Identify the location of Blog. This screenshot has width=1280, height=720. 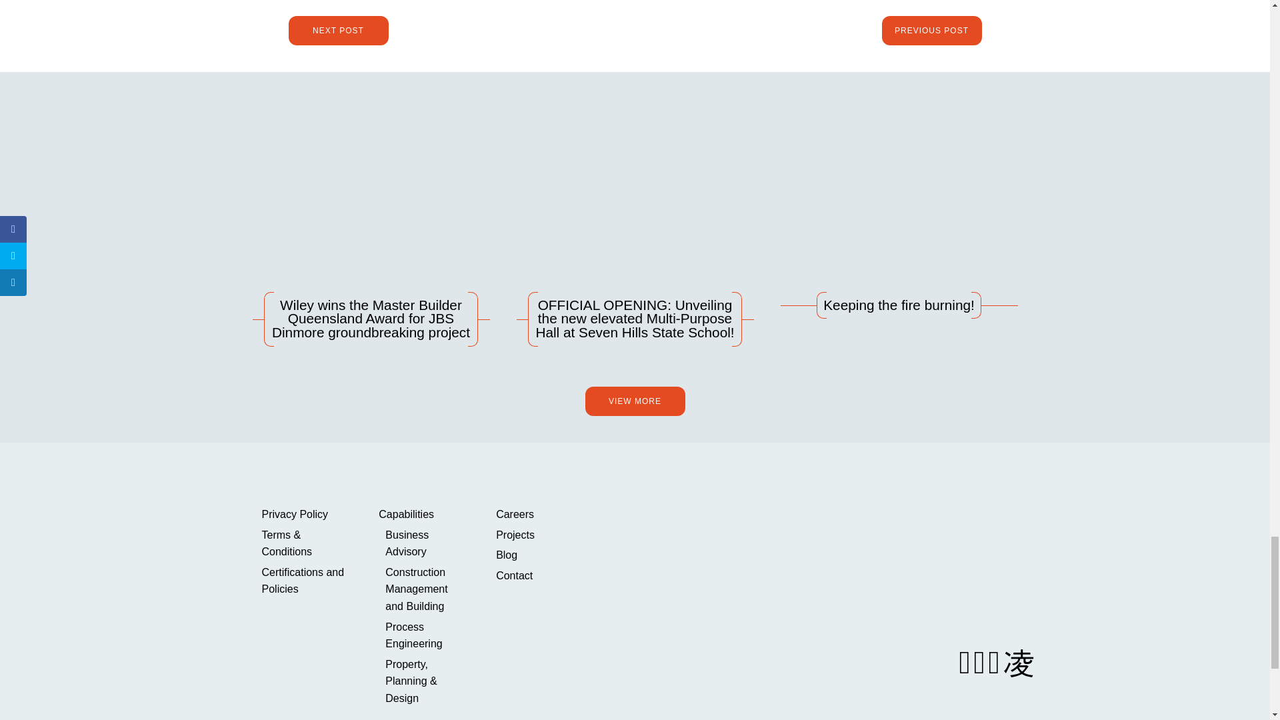
(537, 555).